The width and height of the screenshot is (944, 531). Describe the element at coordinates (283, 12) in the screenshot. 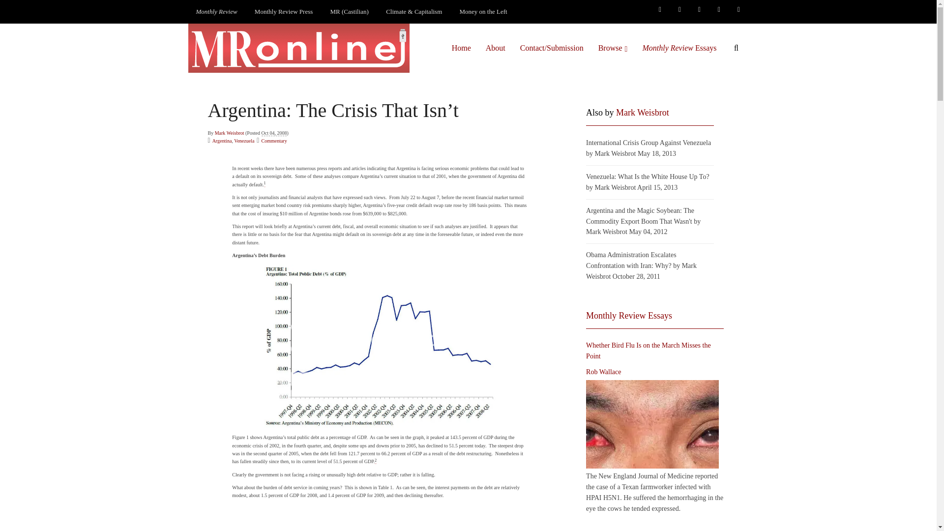

I see `Monthly Review Press` at that location.